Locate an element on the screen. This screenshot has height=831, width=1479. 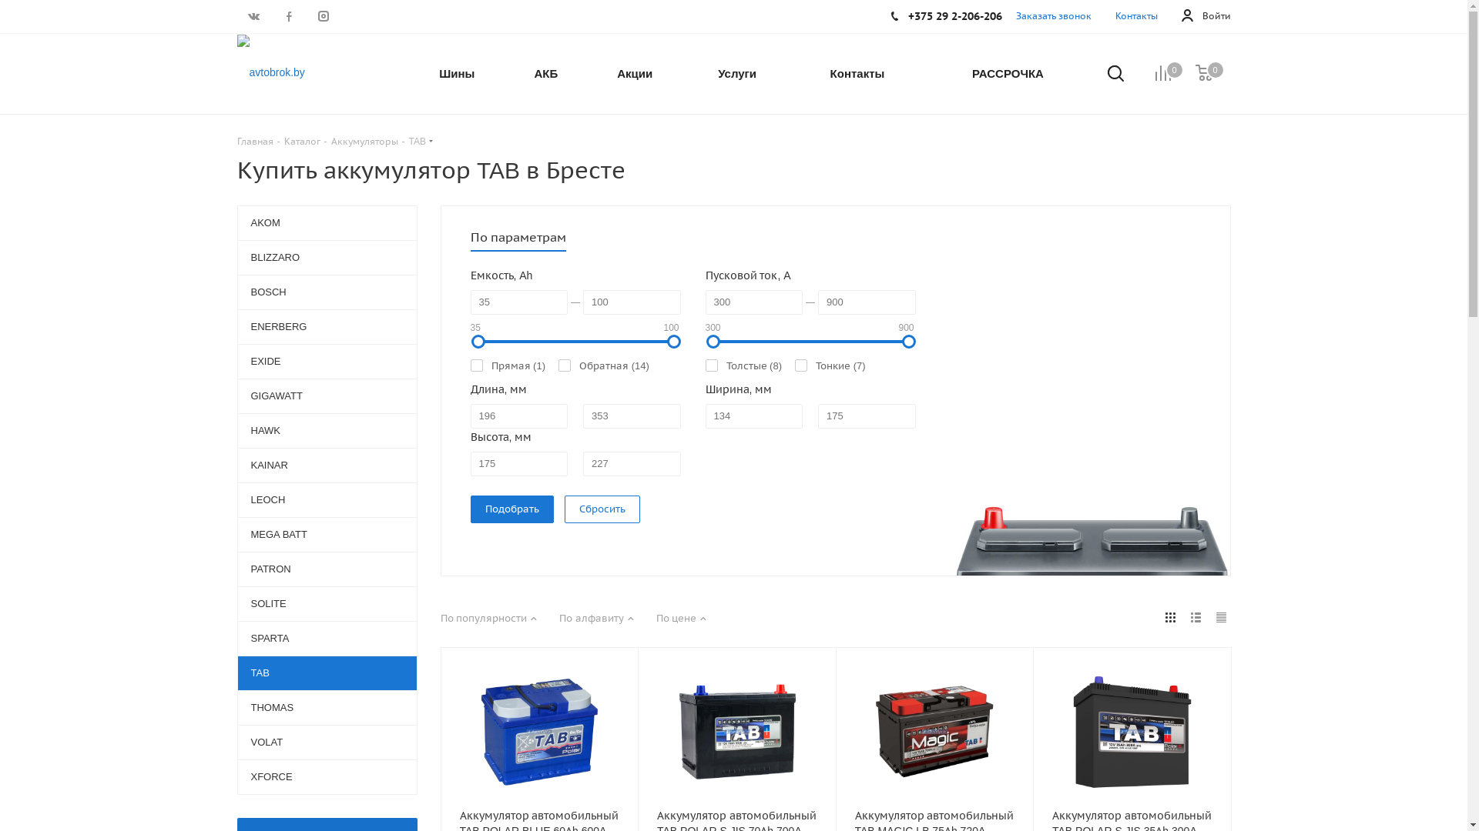
SOLITE is located at coordinates (327, 603).